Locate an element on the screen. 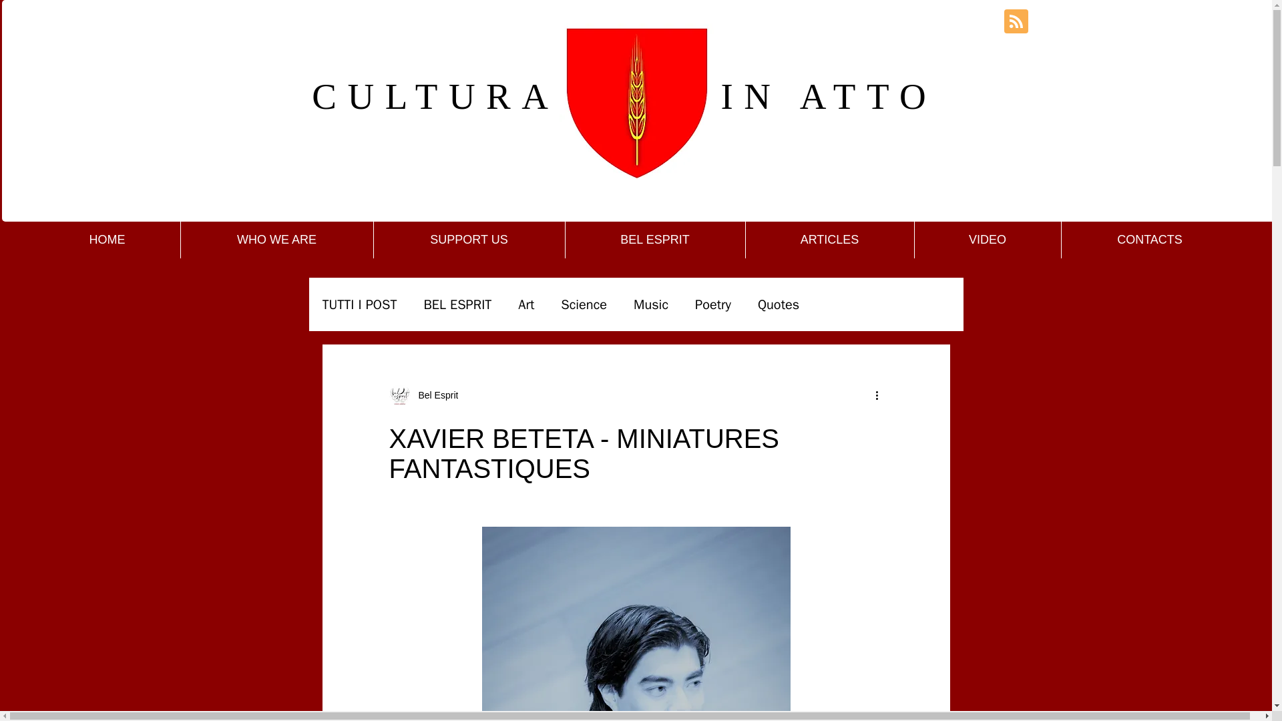  Music is located at coordinates (650, 303).